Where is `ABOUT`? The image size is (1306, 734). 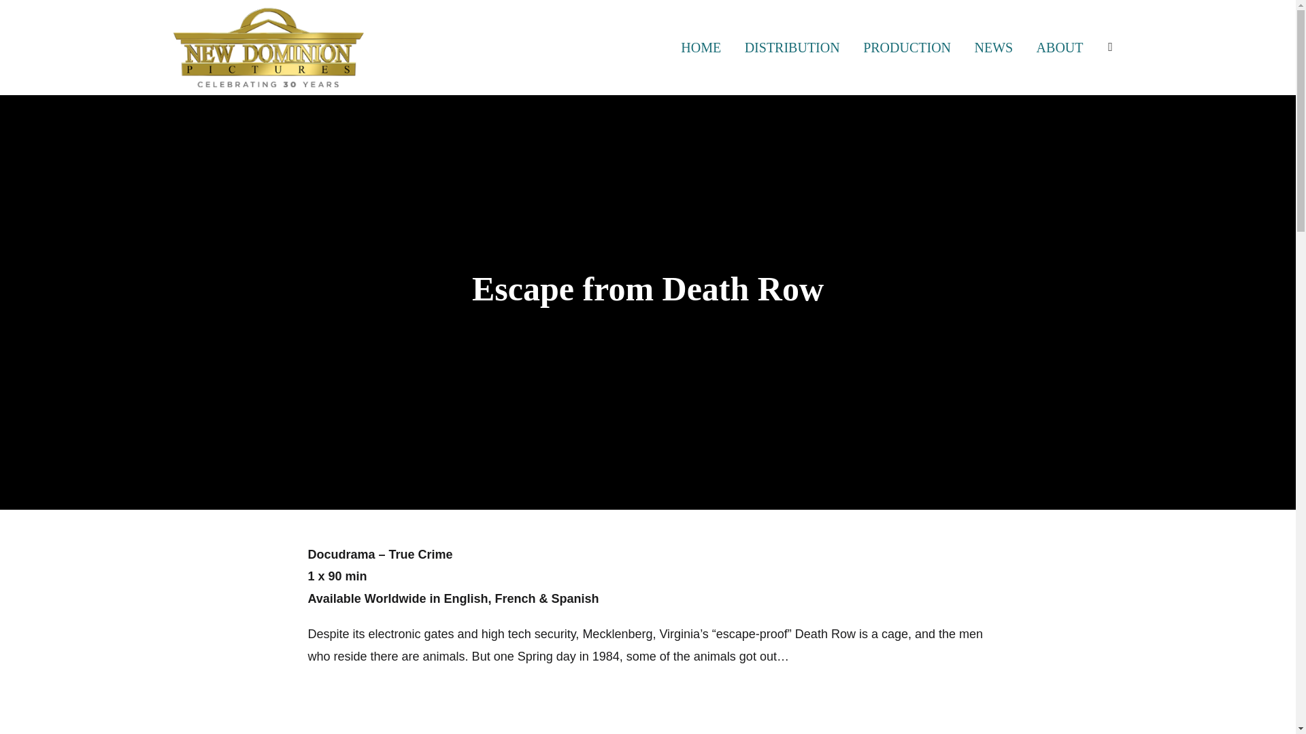 ABOUT is located at coordinates (1060, 47).